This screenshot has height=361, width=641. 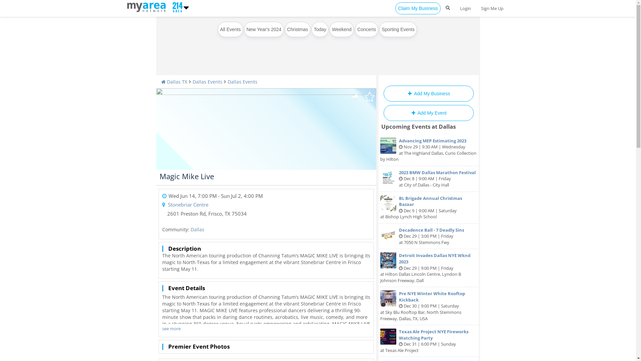 I want to click on Upcoming Events at Dallas, so click(x=419, y=126).